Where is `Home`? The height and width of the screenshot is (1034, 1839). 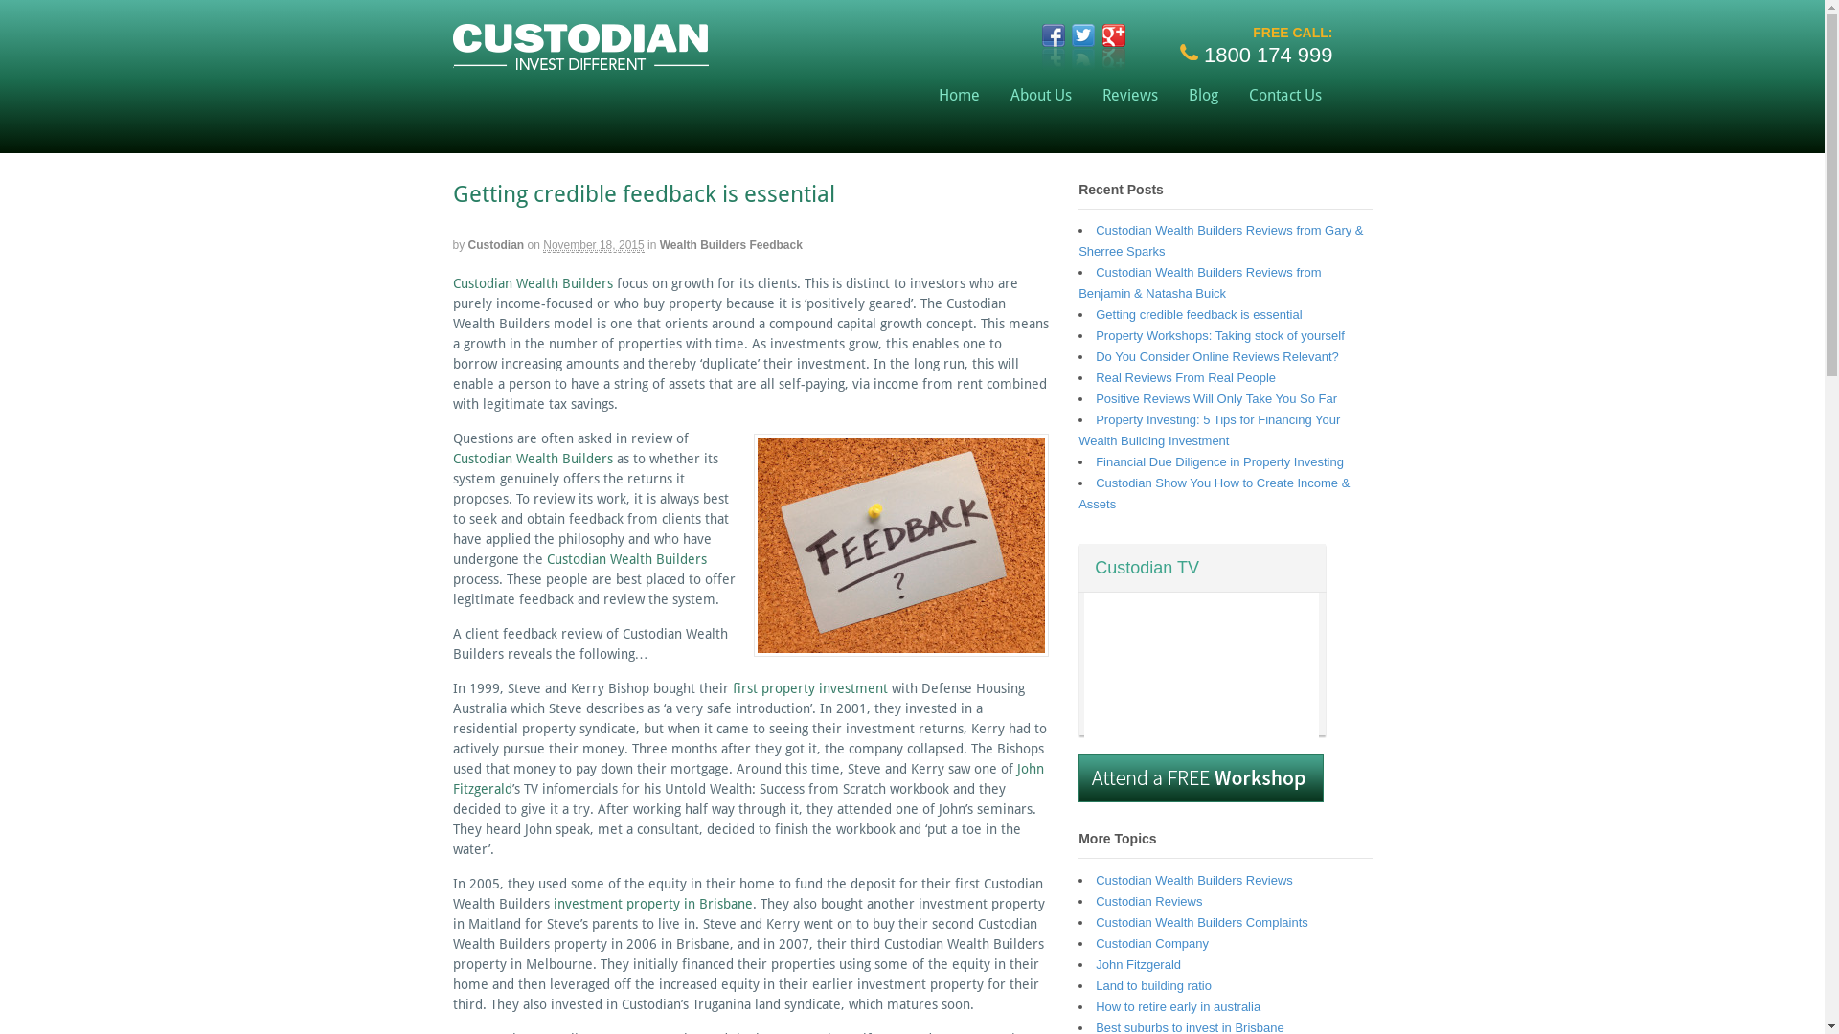
Home is located at coordinates (960, 96).